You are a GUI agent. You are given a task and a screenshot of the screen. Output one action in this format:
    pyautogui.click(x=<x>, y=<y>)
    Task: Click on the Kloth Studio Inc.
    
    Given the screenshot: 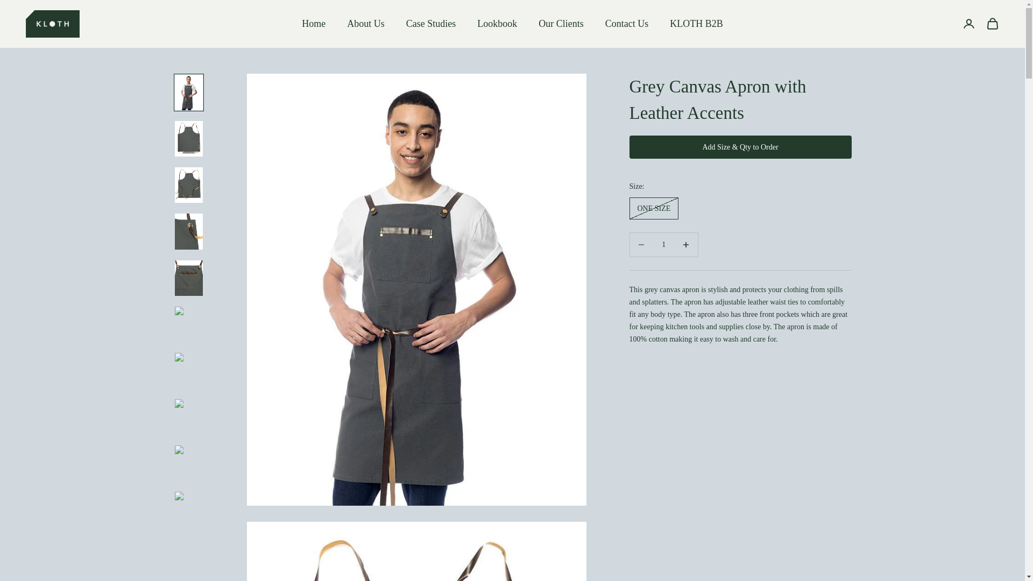 What is the action you would take?
    pyautogui.click(x=53, y=24)
    